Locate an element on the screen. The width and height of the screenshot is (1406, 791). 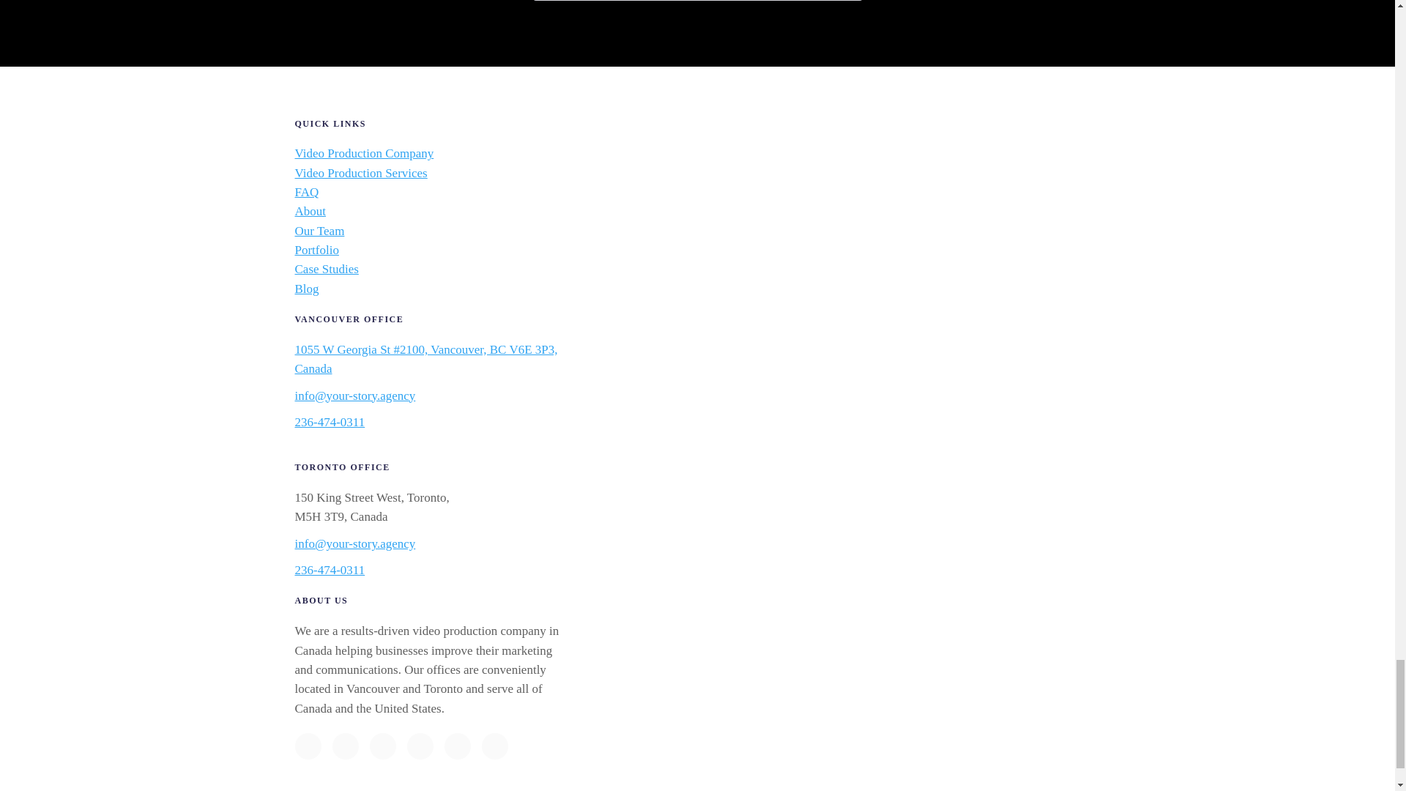
About is located at coordinates (310, 211).